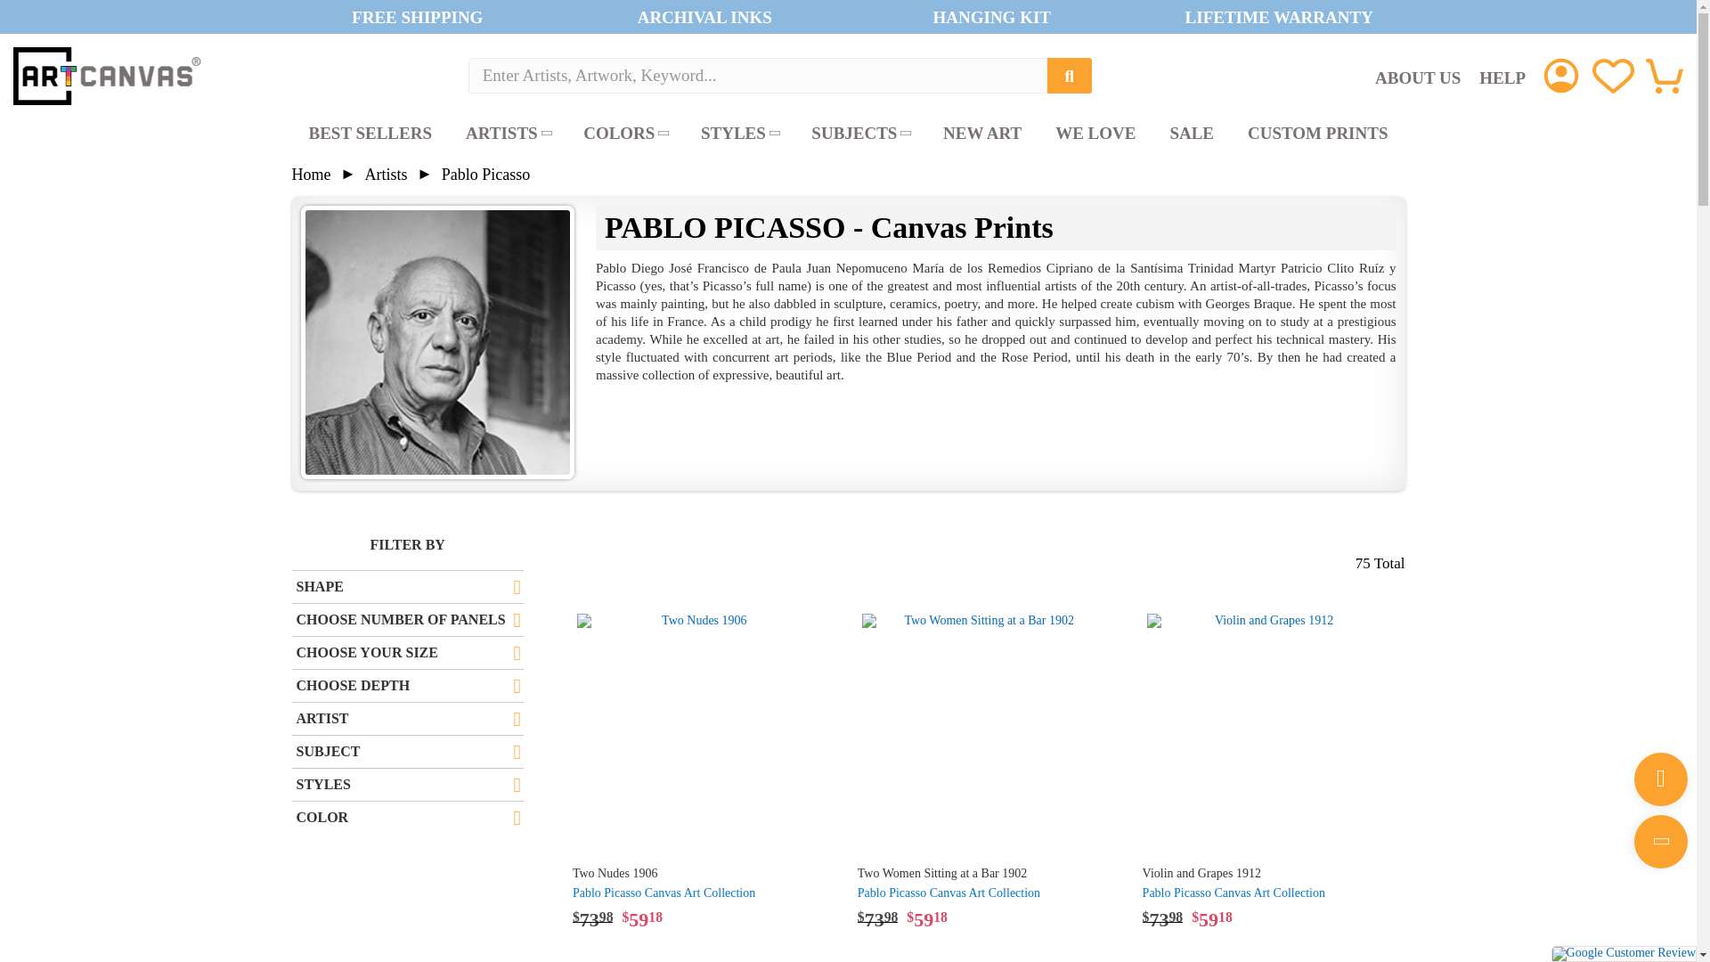 This screenshot has height=962, width=1710. I want to click on ABOUT US, so click(1418, 77).